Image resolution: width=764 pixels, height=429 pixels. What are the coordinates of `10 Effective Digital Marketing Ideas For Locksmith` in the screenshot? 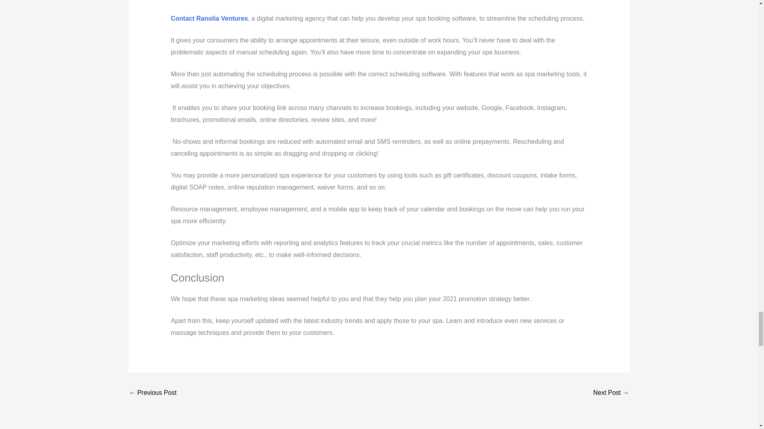 It's located at (611, 393).